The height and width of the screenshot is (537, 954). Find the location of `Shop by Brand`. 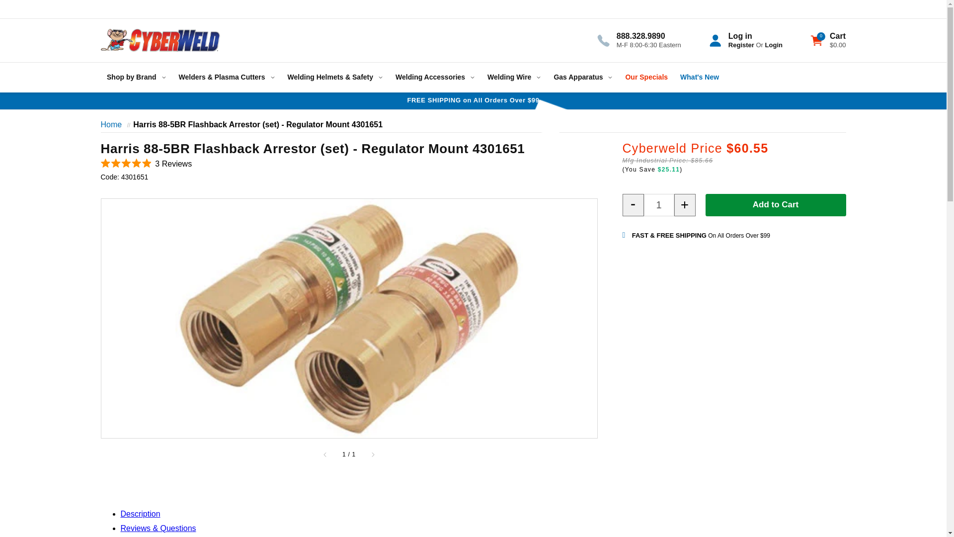

Shop by Brand is located at coordinates (136, 78).